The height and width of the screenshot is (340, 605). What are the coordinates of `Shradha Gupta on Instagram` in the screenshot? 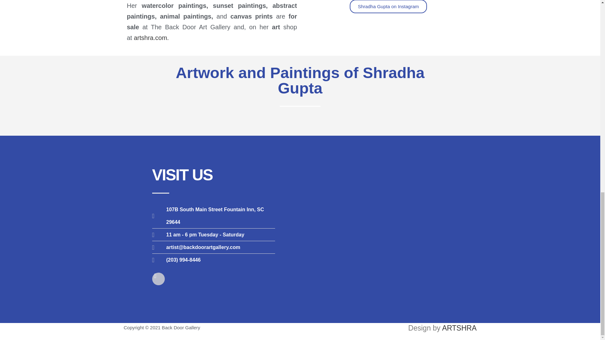 It's located at (388, 7).